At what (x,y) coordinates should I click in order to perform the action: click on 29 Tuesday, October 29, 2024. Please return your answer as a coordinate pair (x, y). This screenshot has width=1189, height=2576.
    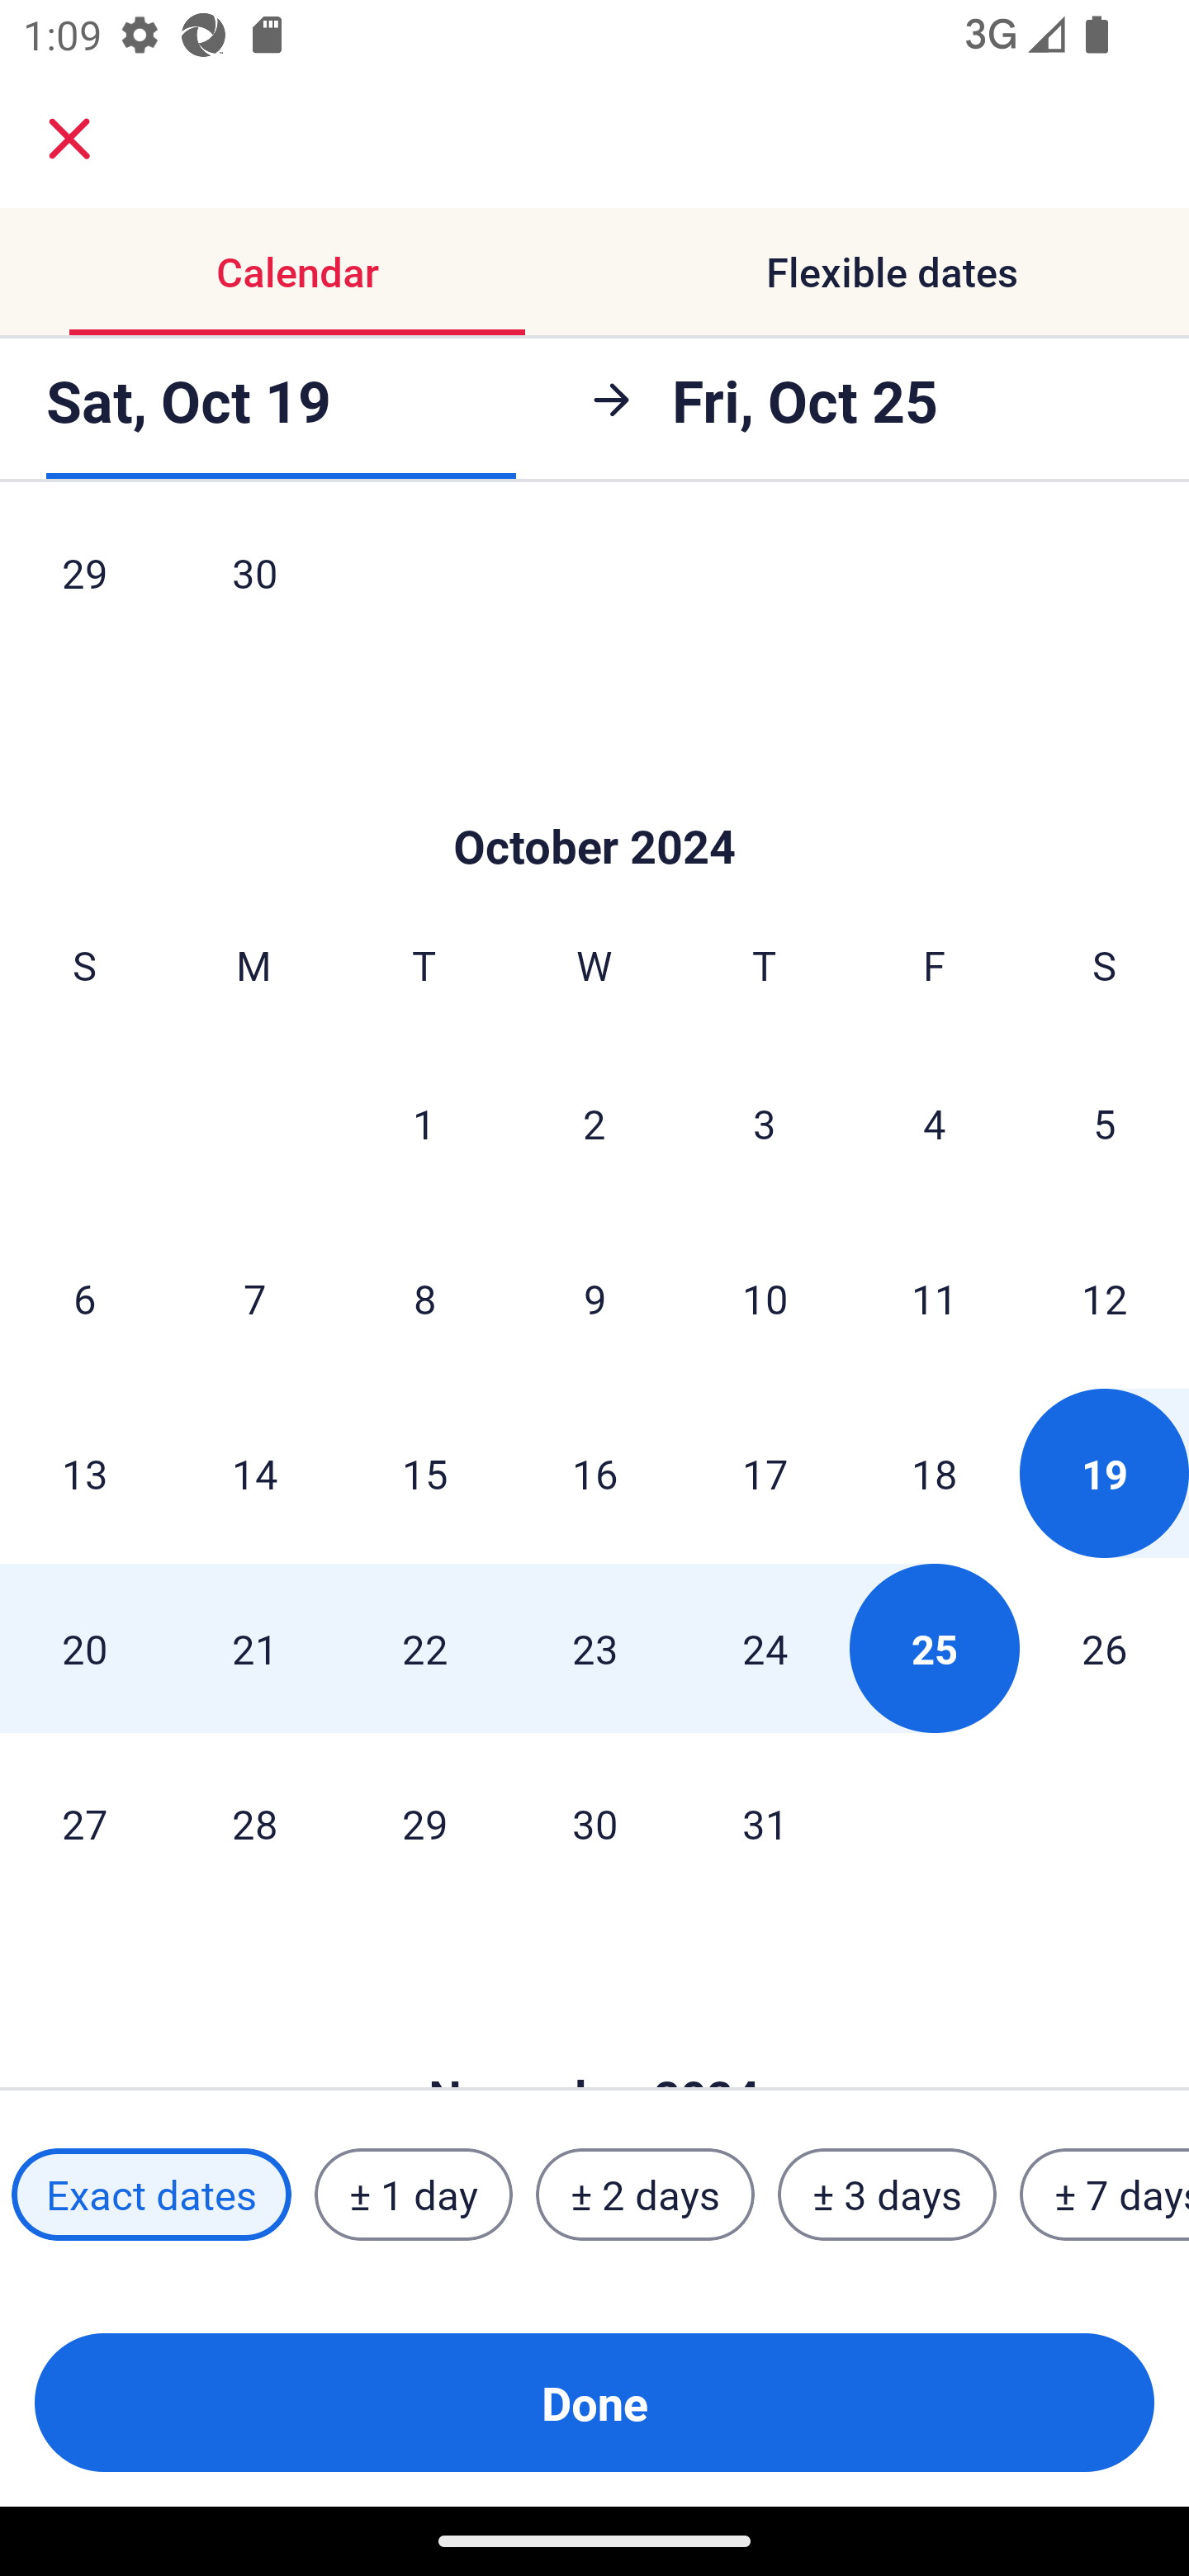
    Looking at the image, I should click on (424, 1823).